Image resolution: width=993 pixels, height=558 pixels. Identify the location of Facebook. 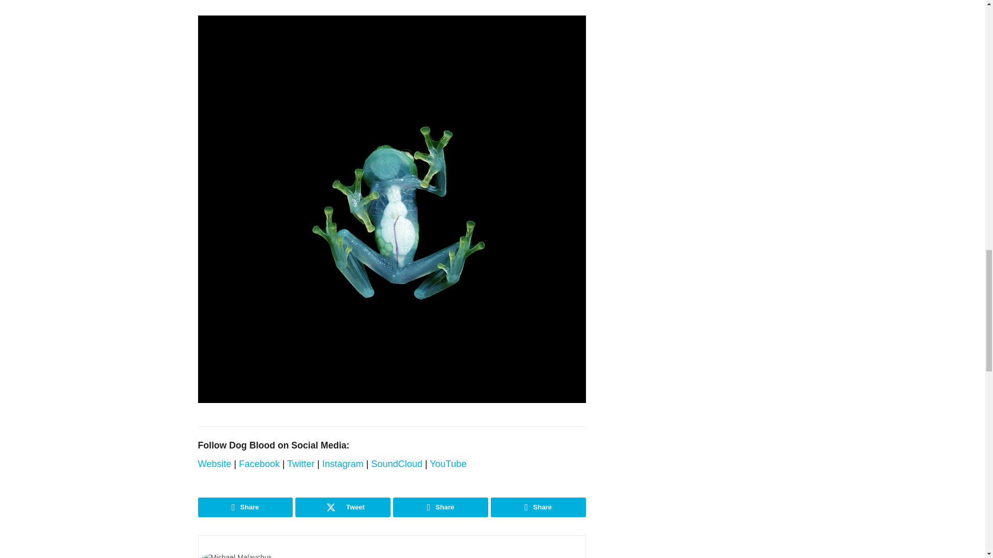
(260, 464).